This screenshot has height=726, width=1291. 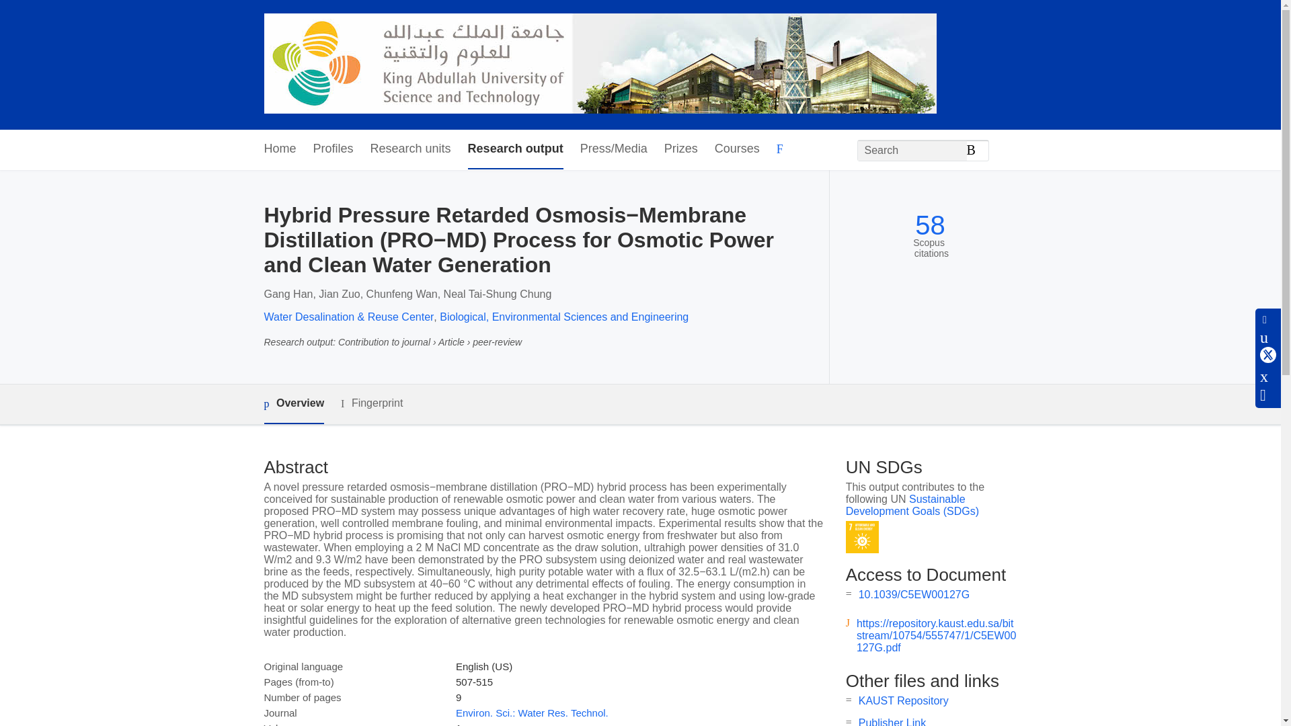 I want to click on 58, so click(x=930, y=225).